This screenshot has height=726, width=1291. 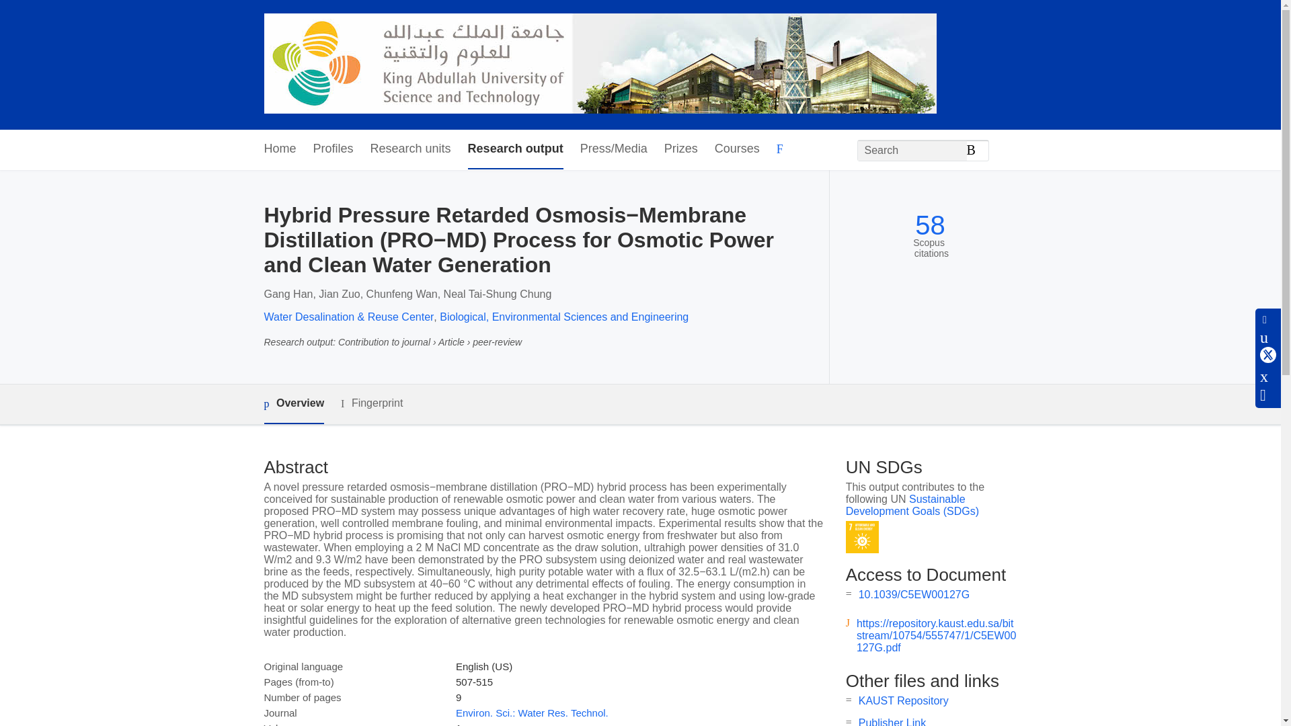 I want to click on 58, so click(x=930, y=225).